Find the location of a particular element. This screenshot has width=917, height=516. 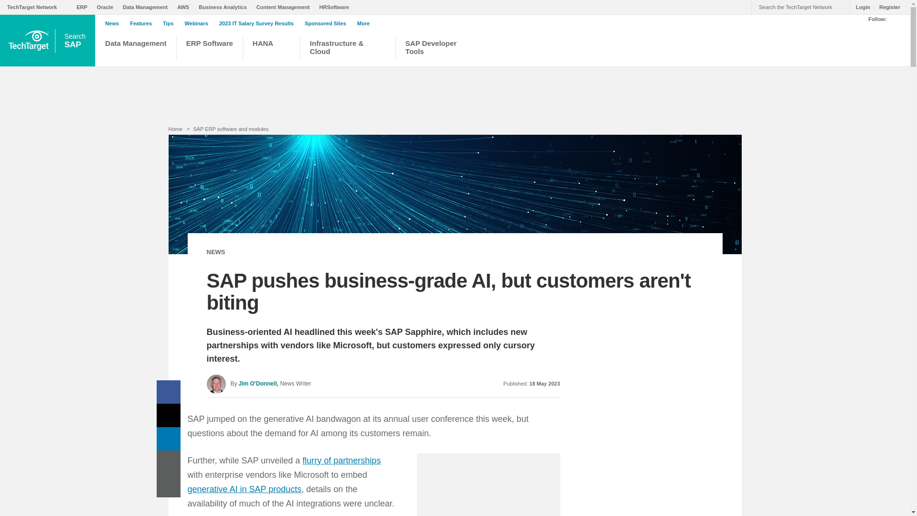

ERP is located at coordinates (84, 7).